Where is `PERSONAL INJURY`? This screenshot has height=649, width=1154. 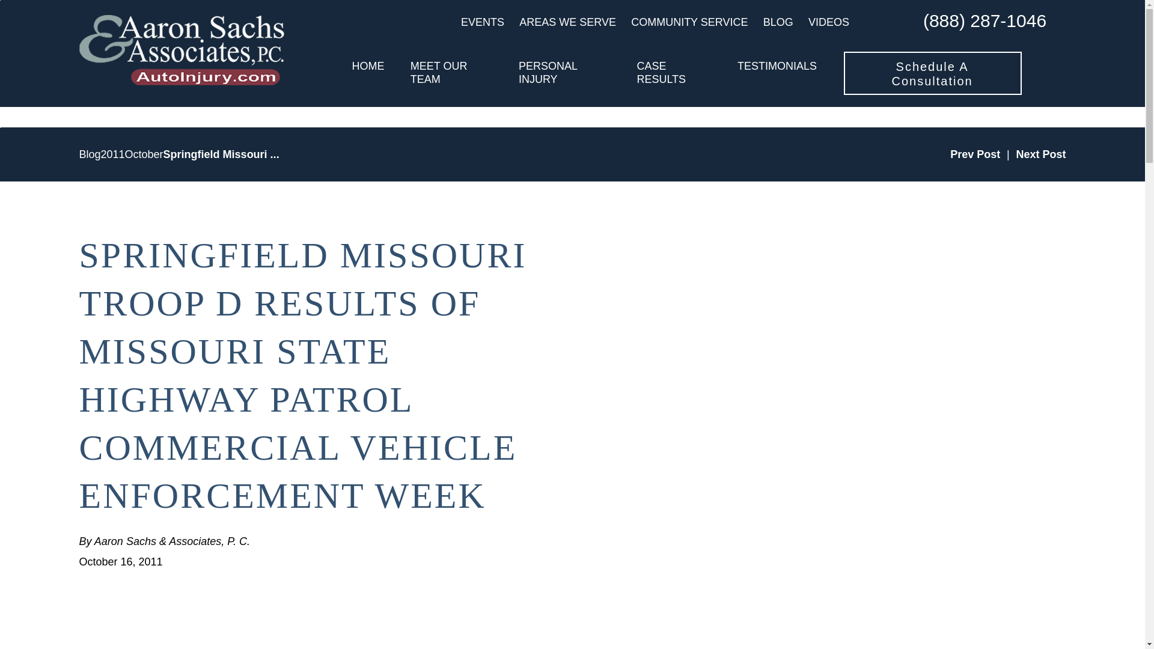 PERSONAL INJURY is located at coordinates (564, 73).